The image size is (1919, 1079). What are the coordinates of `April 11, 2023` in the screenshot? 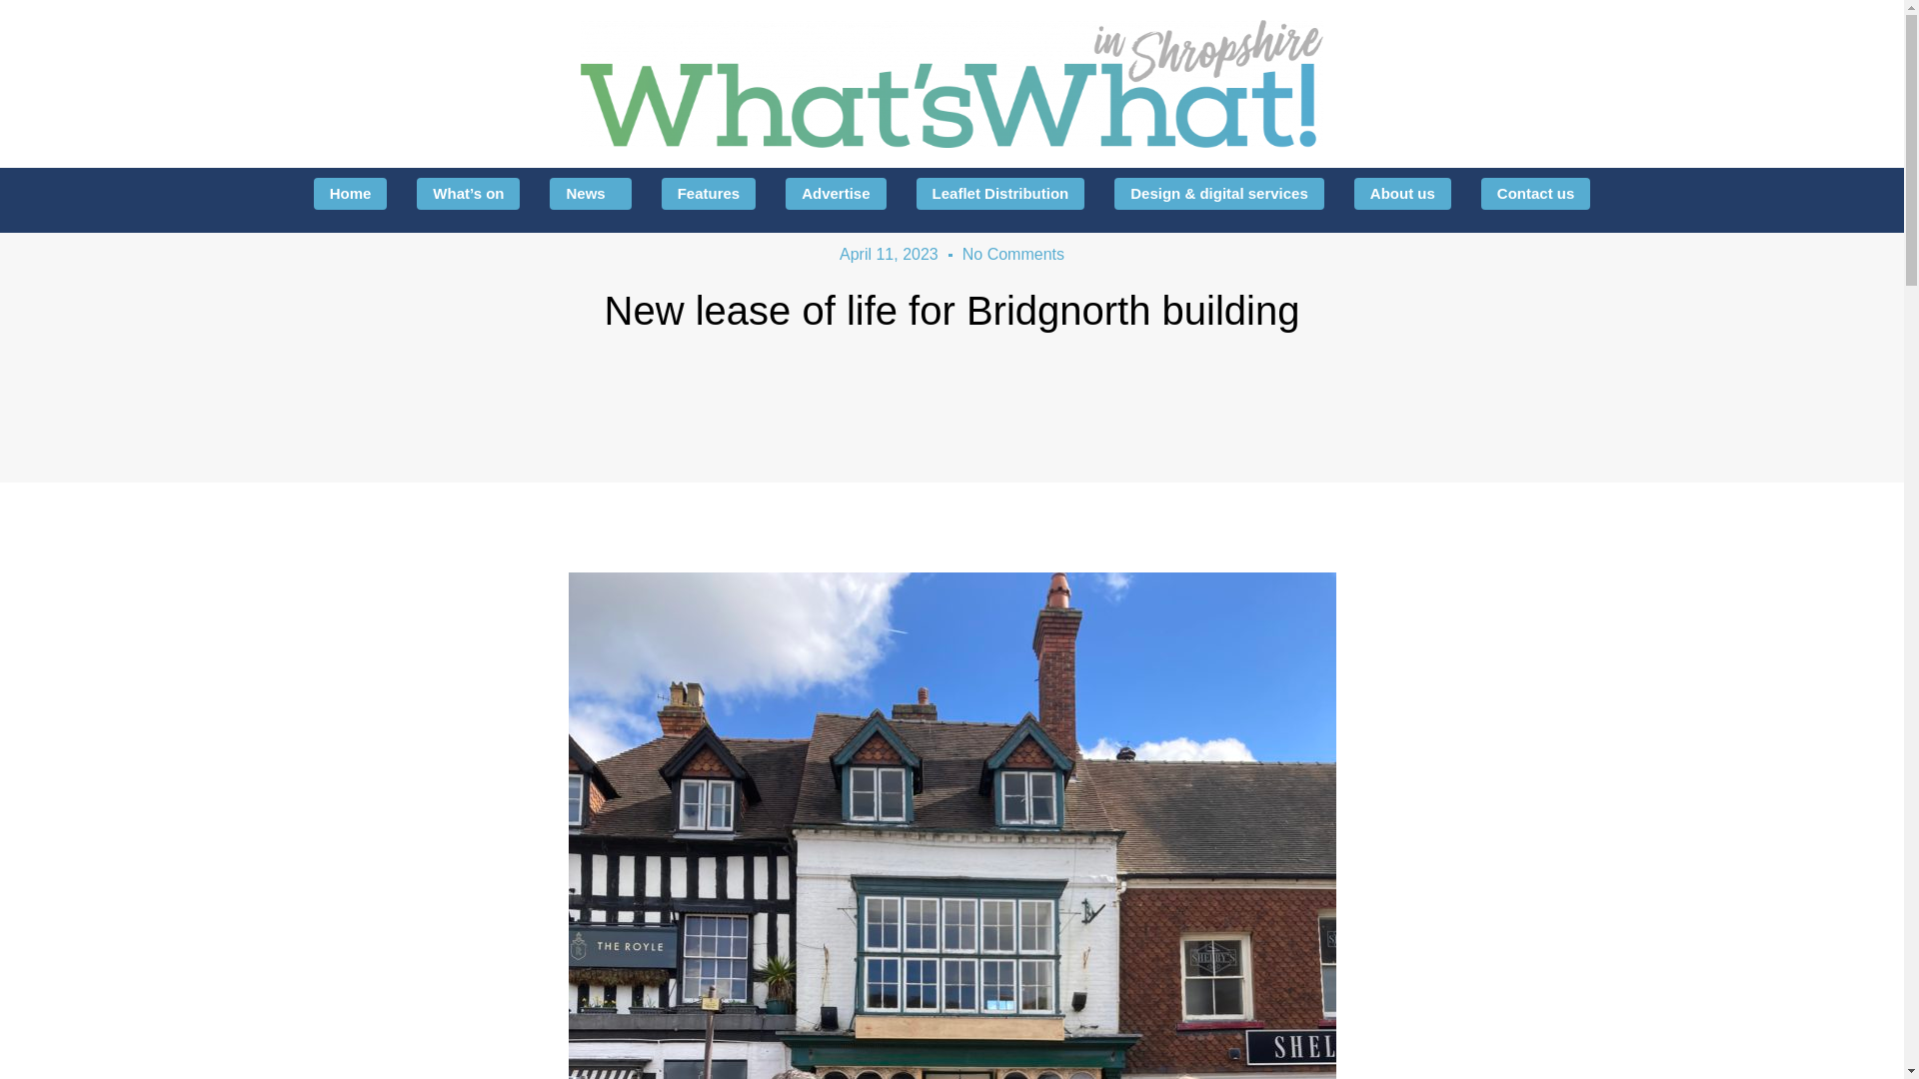 It's located at (889, 254).